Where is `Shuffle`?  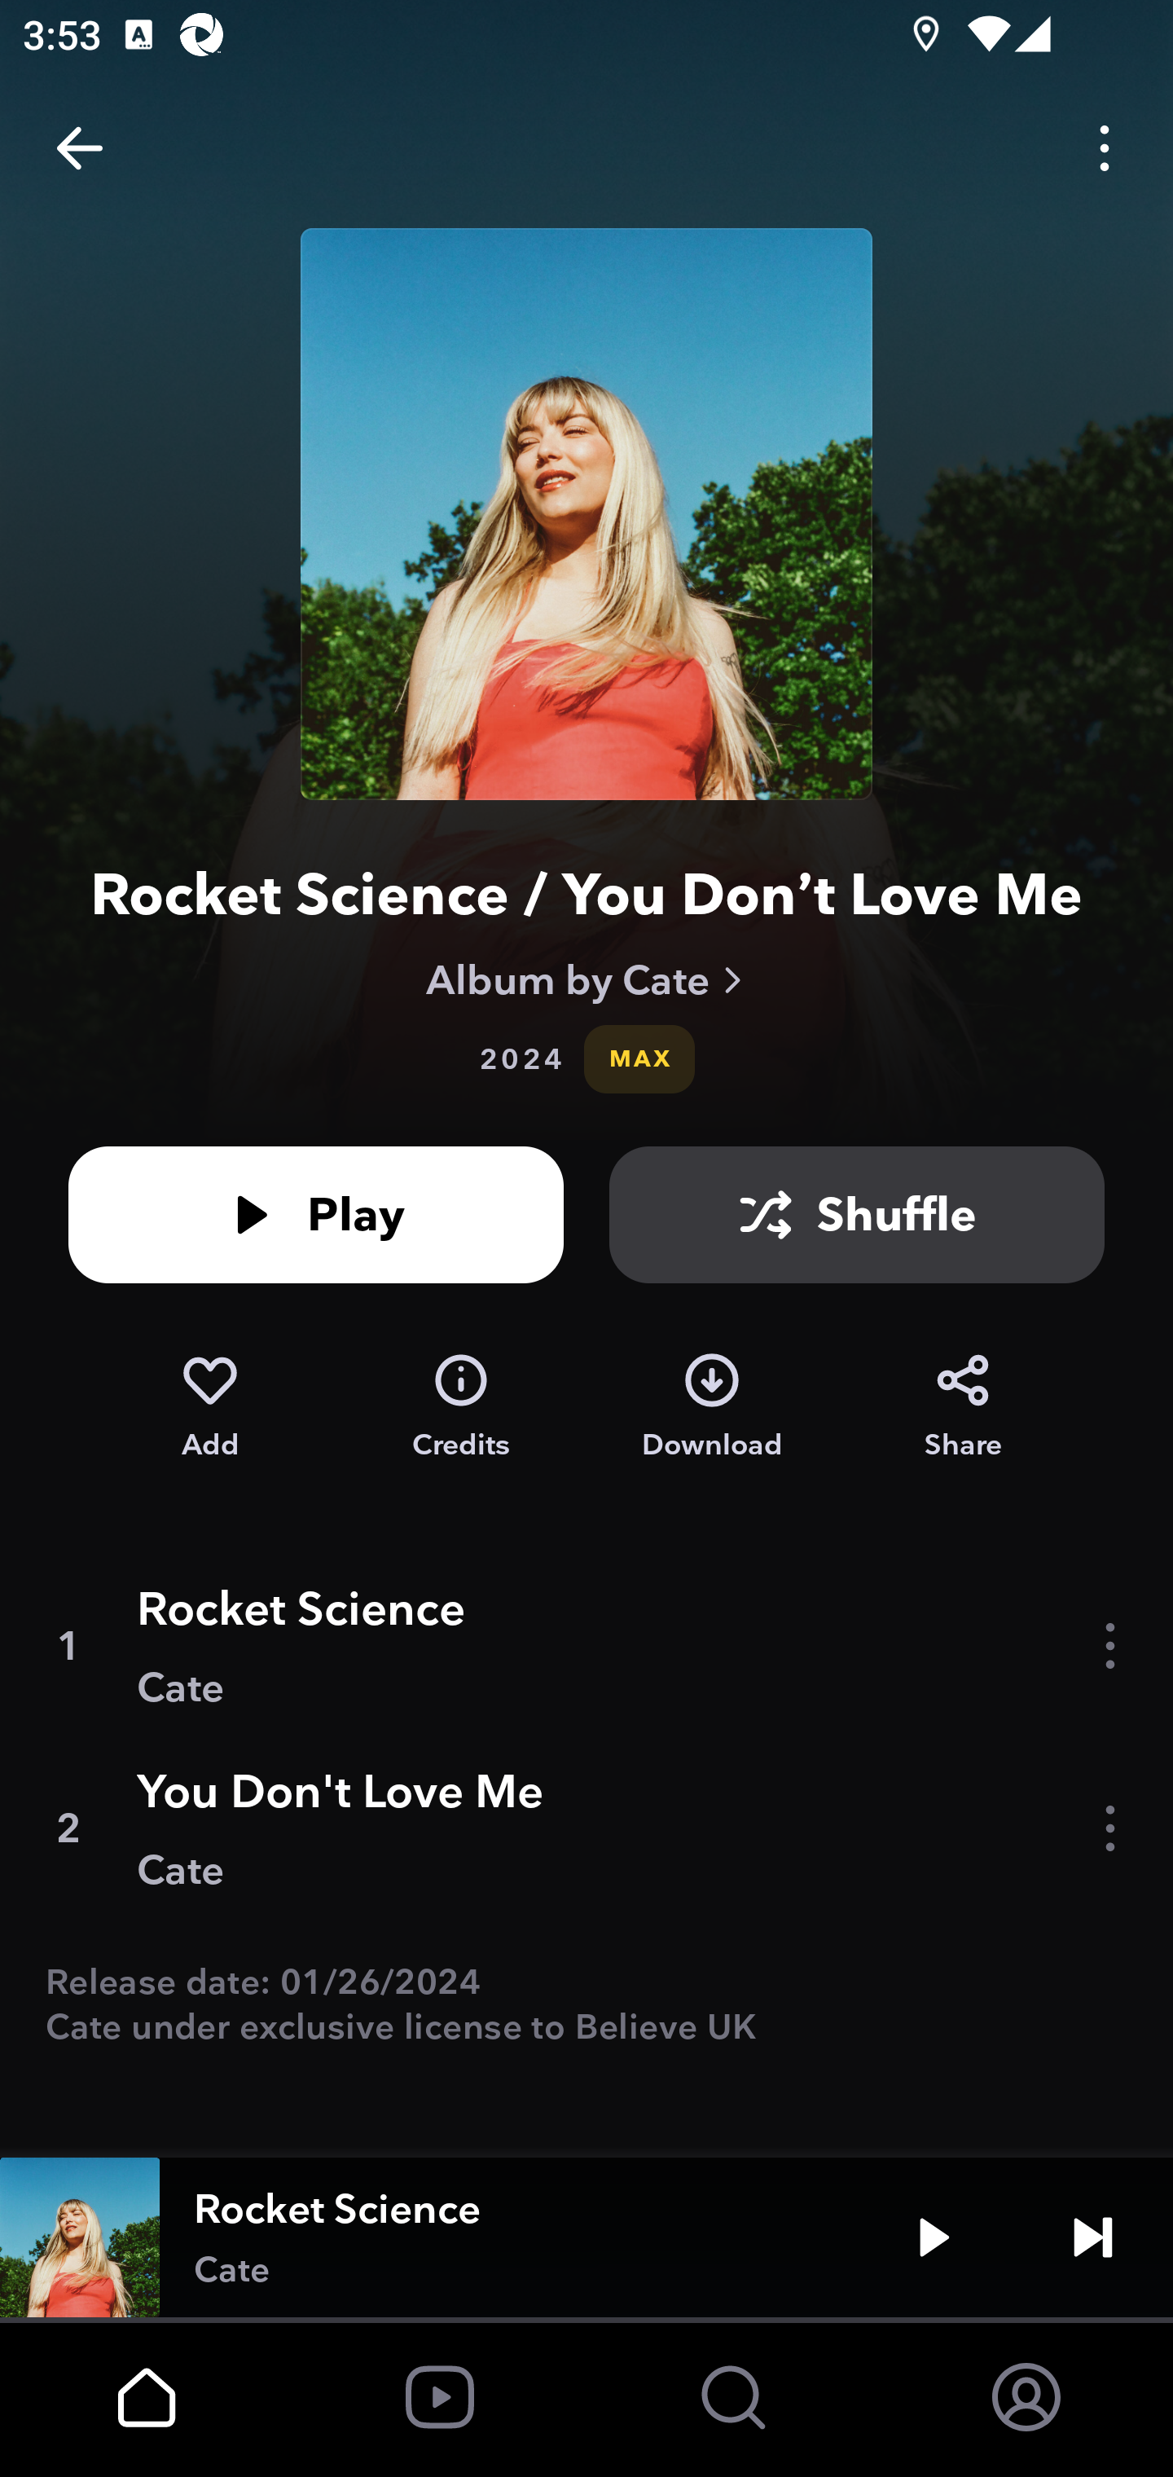
Shuffle is located at coordinates (857, 1214).